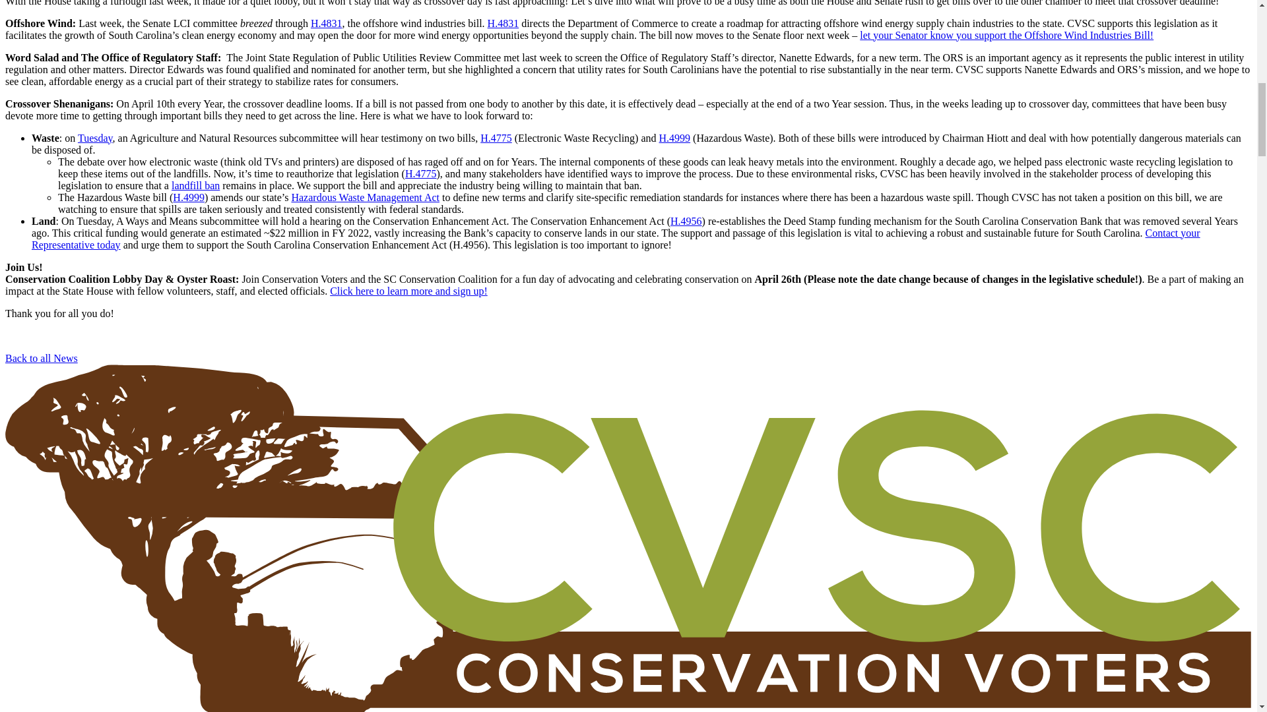 Image resolution: width=1267 pixels, height=712 pixels. Describe the element at coordinates (686, 222) in the screenshot. I see `H.4956` at that location.